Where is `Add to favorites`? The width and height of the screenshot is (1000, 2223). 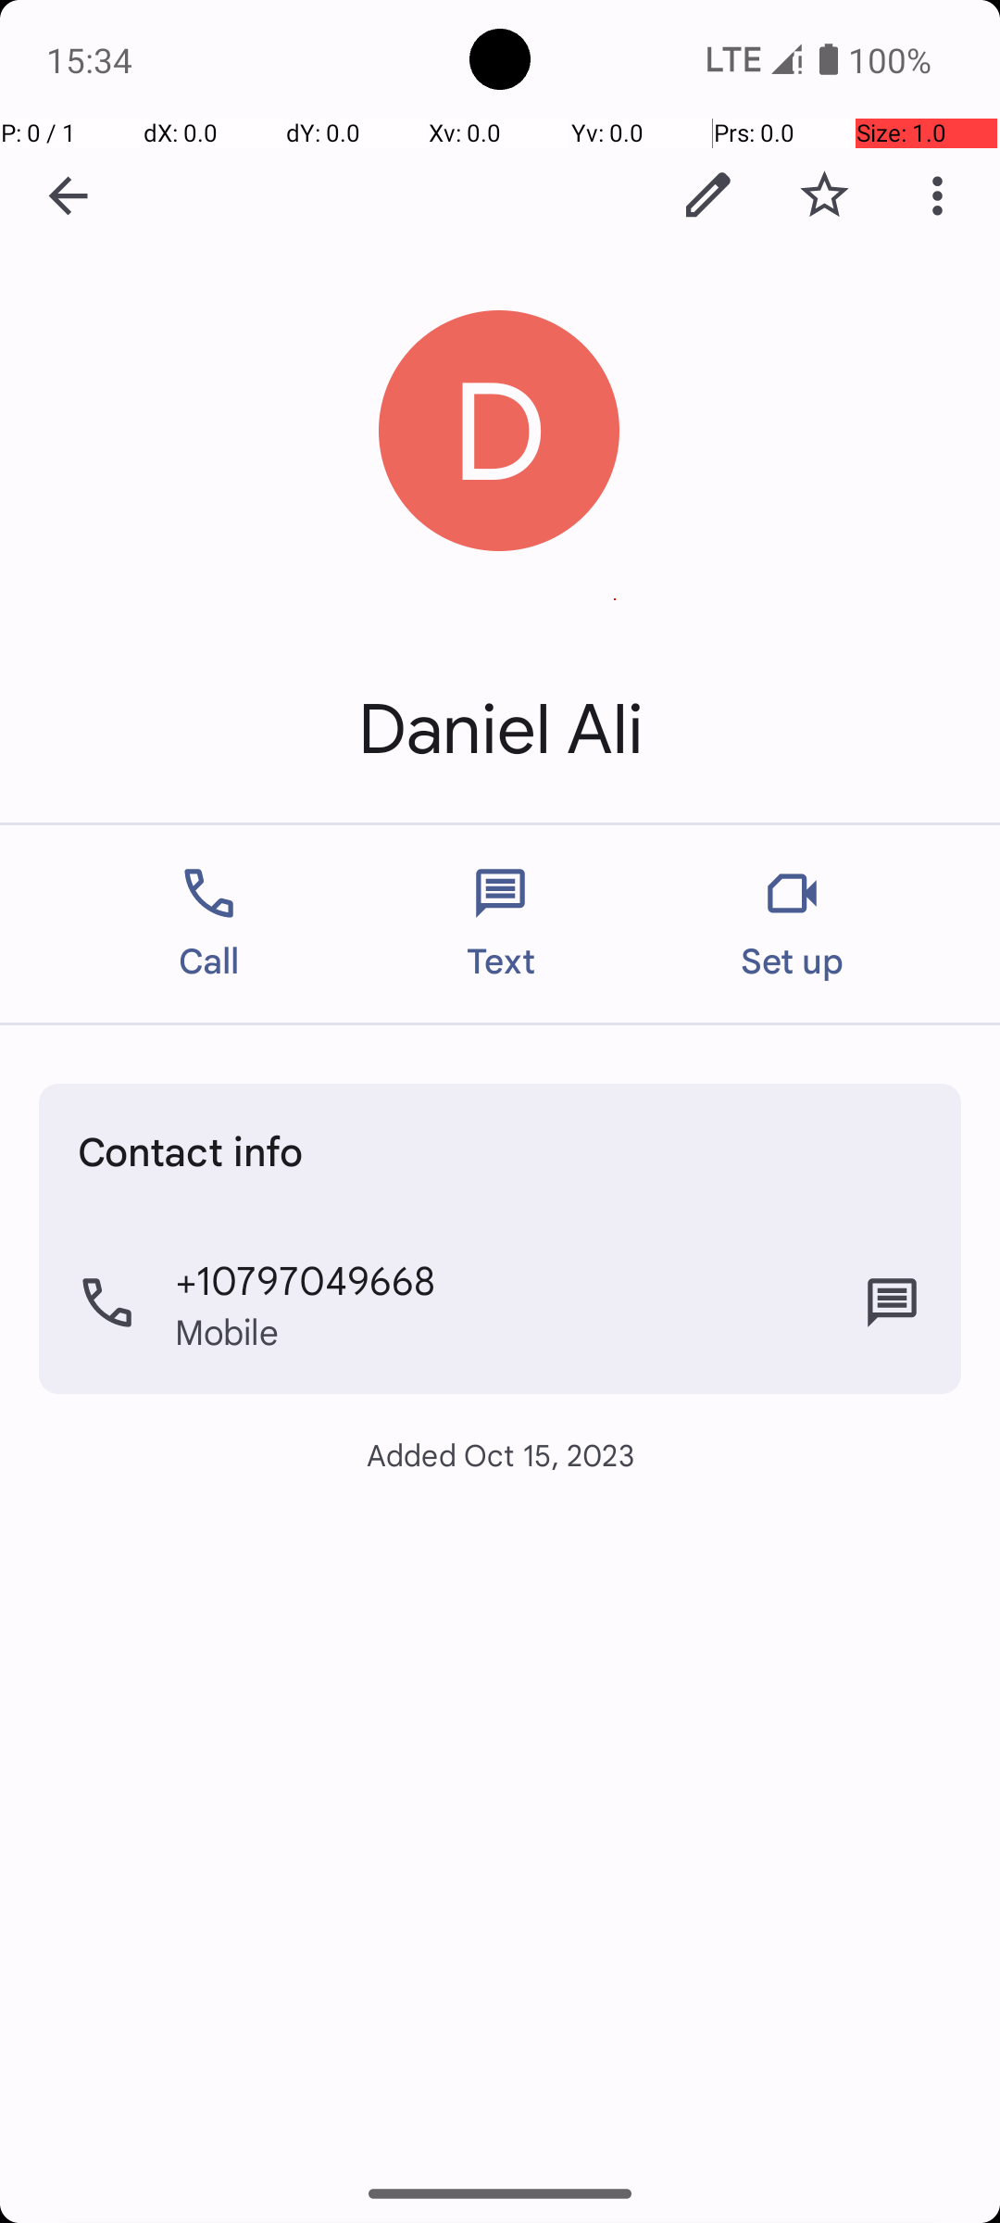 Add to favorites is located at coordinates (825, 195).